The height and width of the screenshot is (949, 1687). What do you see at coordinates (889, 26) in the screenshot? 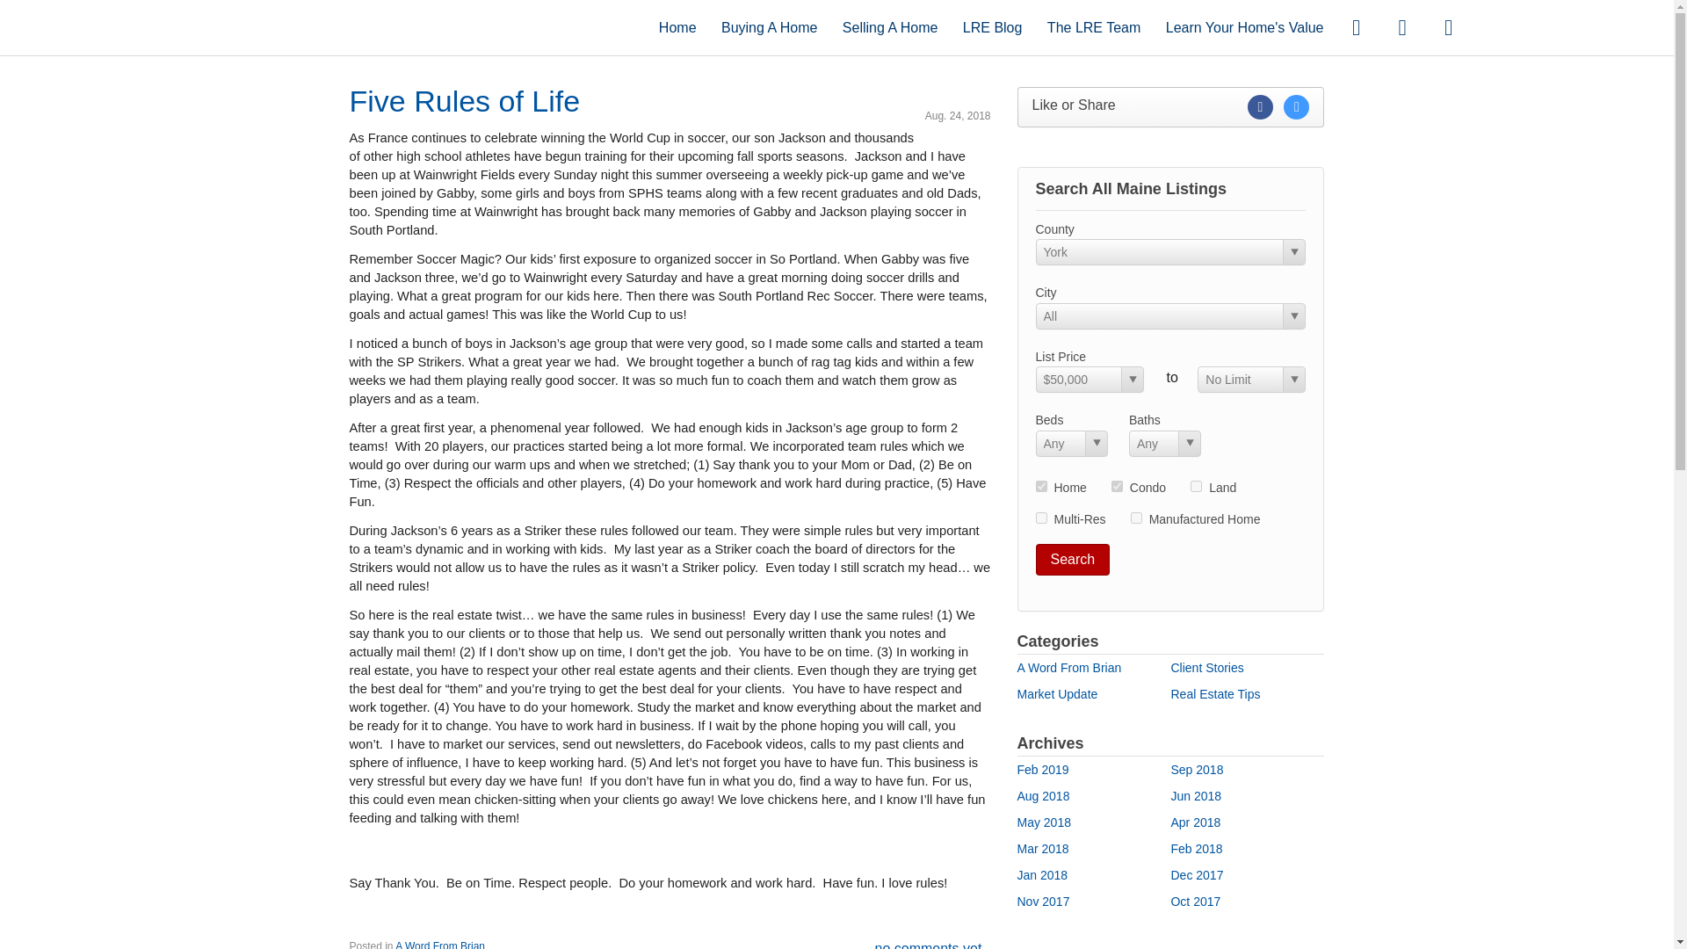
I see `Selling A Home` at bounding box center [889, 26].